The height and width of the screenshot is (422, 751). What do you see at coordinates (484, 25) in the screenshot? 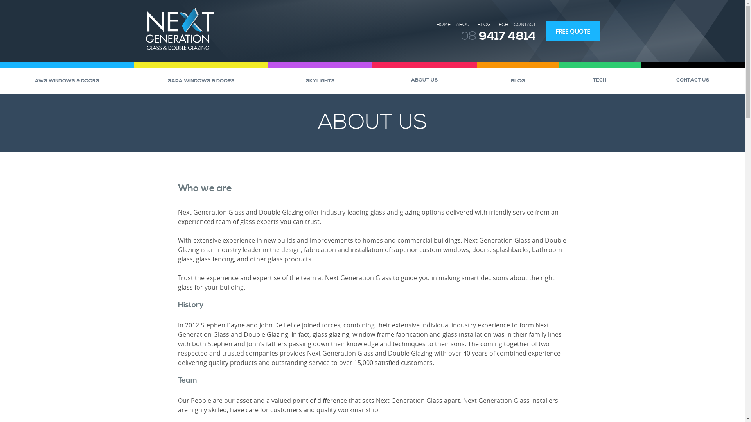
I see `BLOG` at bounding box center [484, 25].